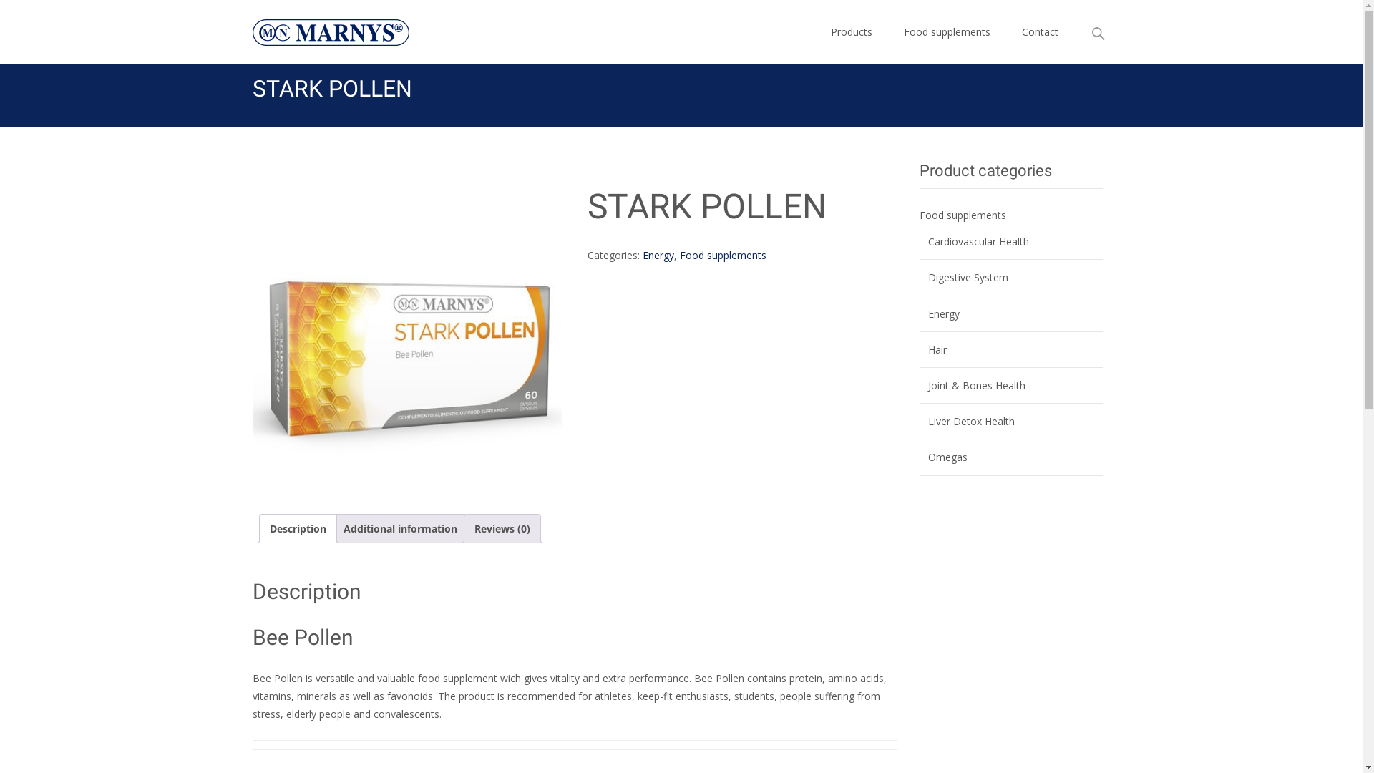  I want to click on Digestive System, so click(968, 278).